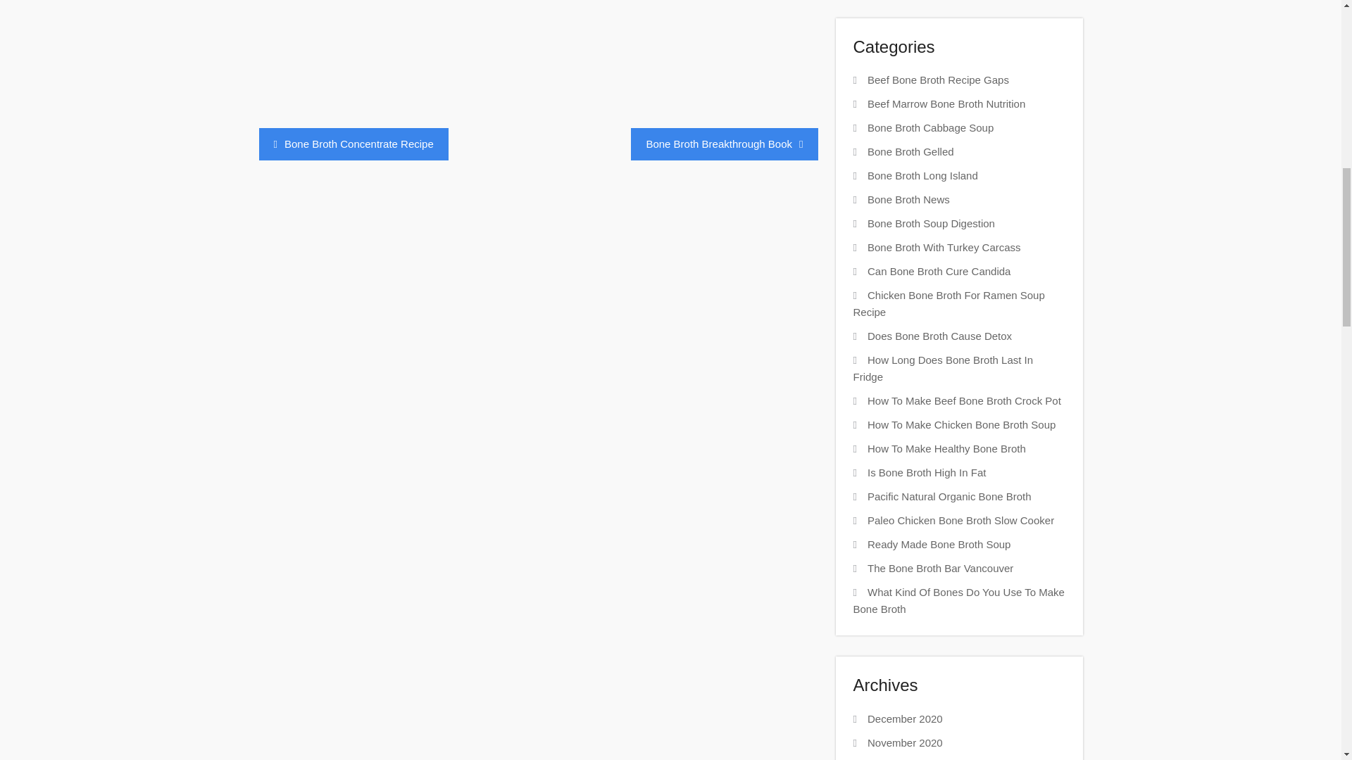 This screenshot has height=760, width=1352. Describe the element at coordinates (946, 448) in the screenshot. I see `How To Make Healthy Bone Broth` at that location.